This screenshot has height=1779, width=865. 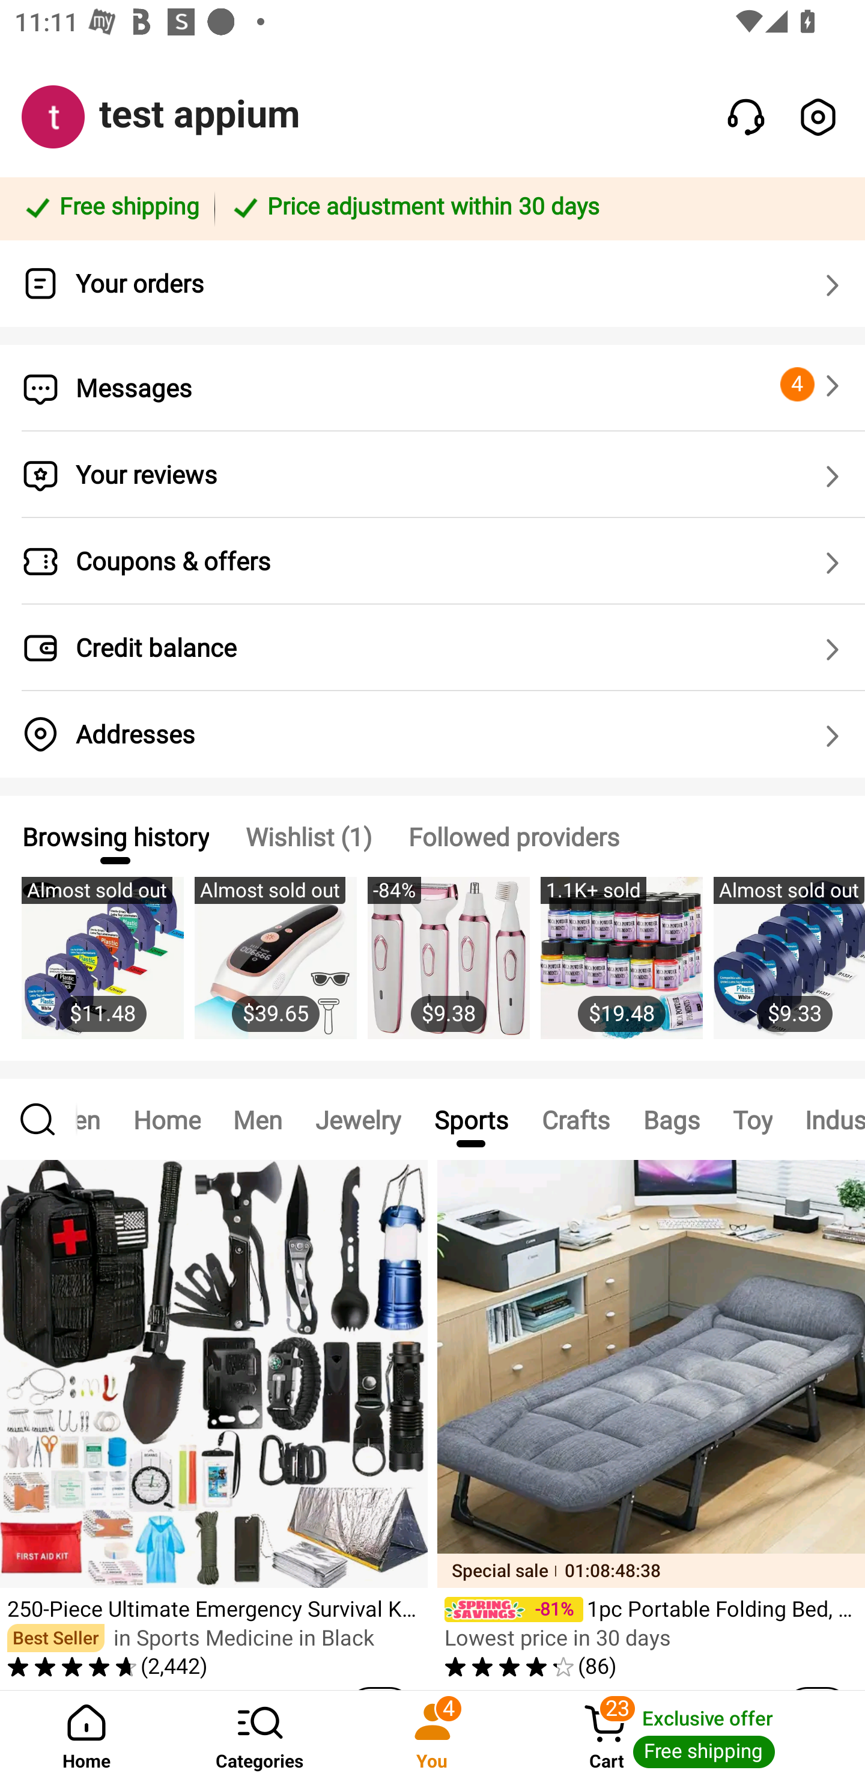 What do you see at coordinates (536, 208) in the screenshot?
I see `Price adjustment within 30 days` at bounding box center [536, 208].